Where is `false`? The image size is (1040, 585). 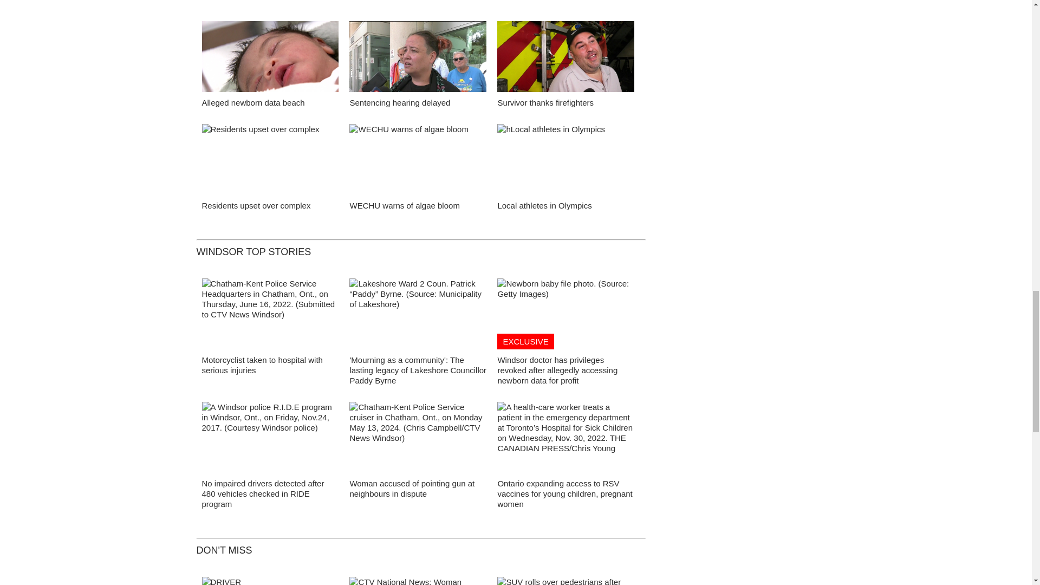 false is located at coordinates (270, 159).